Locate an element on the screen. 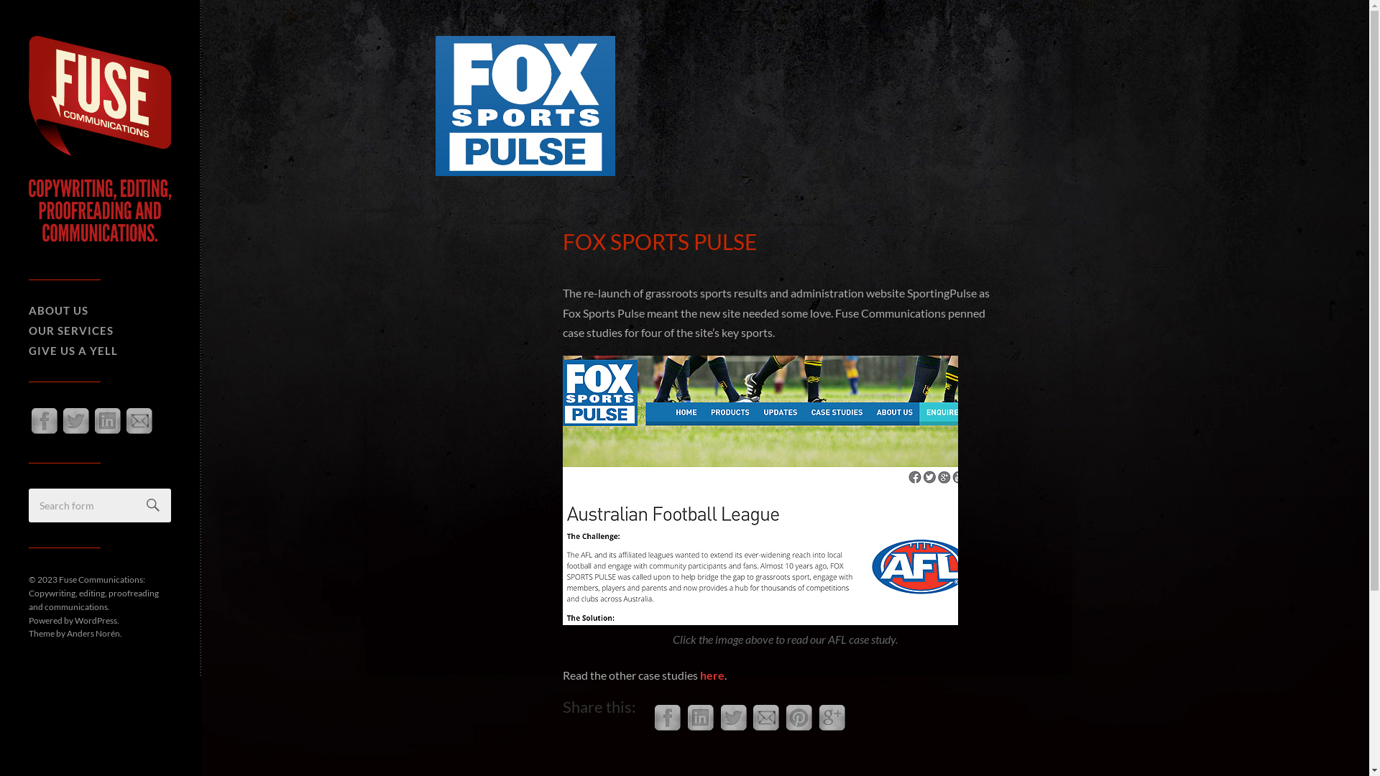 The height and width of the screenshot is (776, 1380). OUR SERVICES is located at coordinates (71, 331).